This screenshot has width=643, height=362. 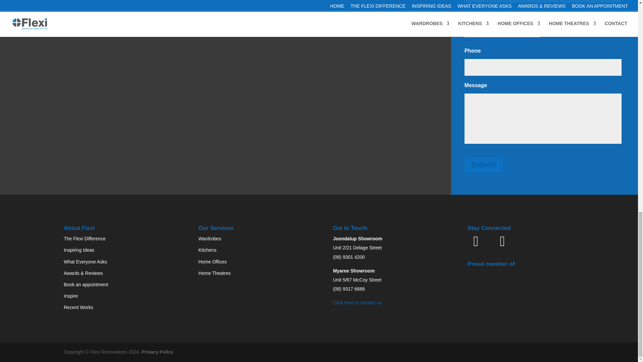 What do you see at coordinates (79, 250) in the screenshot?
I see `Inspiring Ideas` at bounding box center [79, 250].